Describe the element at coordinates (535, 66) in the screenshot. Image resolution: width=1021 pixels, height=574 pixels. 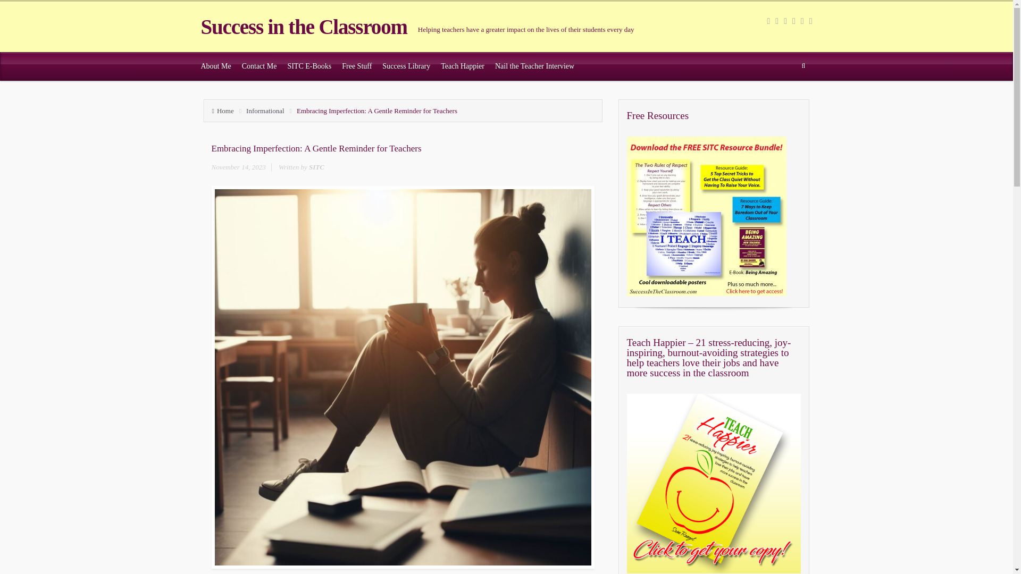
I see `Nail the Teacher Interview` at that location.